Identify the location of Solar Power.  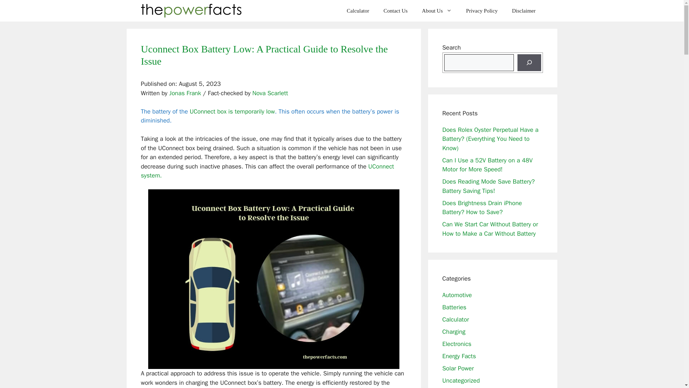
(458, 368).